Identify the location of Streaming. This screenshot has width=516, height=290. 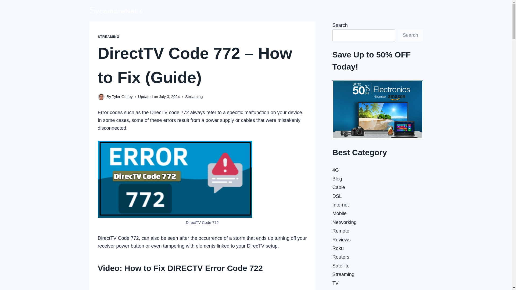
(194, 97).